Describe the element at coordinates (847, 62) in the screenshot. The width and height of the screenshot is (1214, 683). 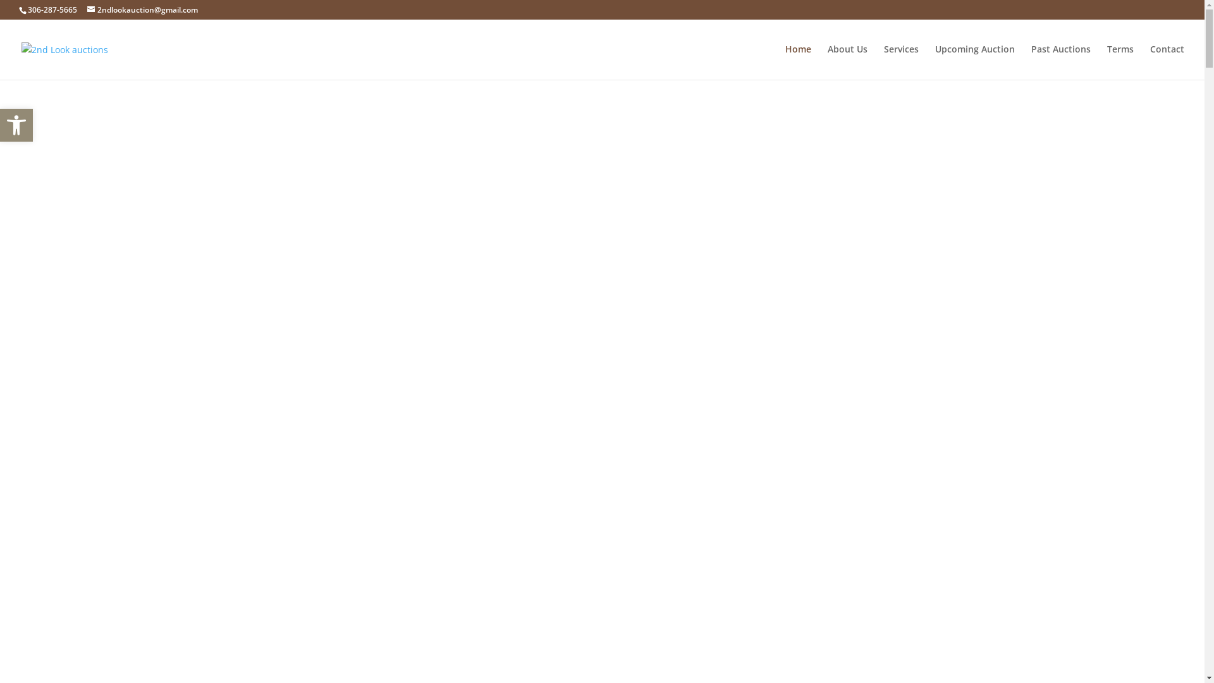
I see `About Us` at that location.